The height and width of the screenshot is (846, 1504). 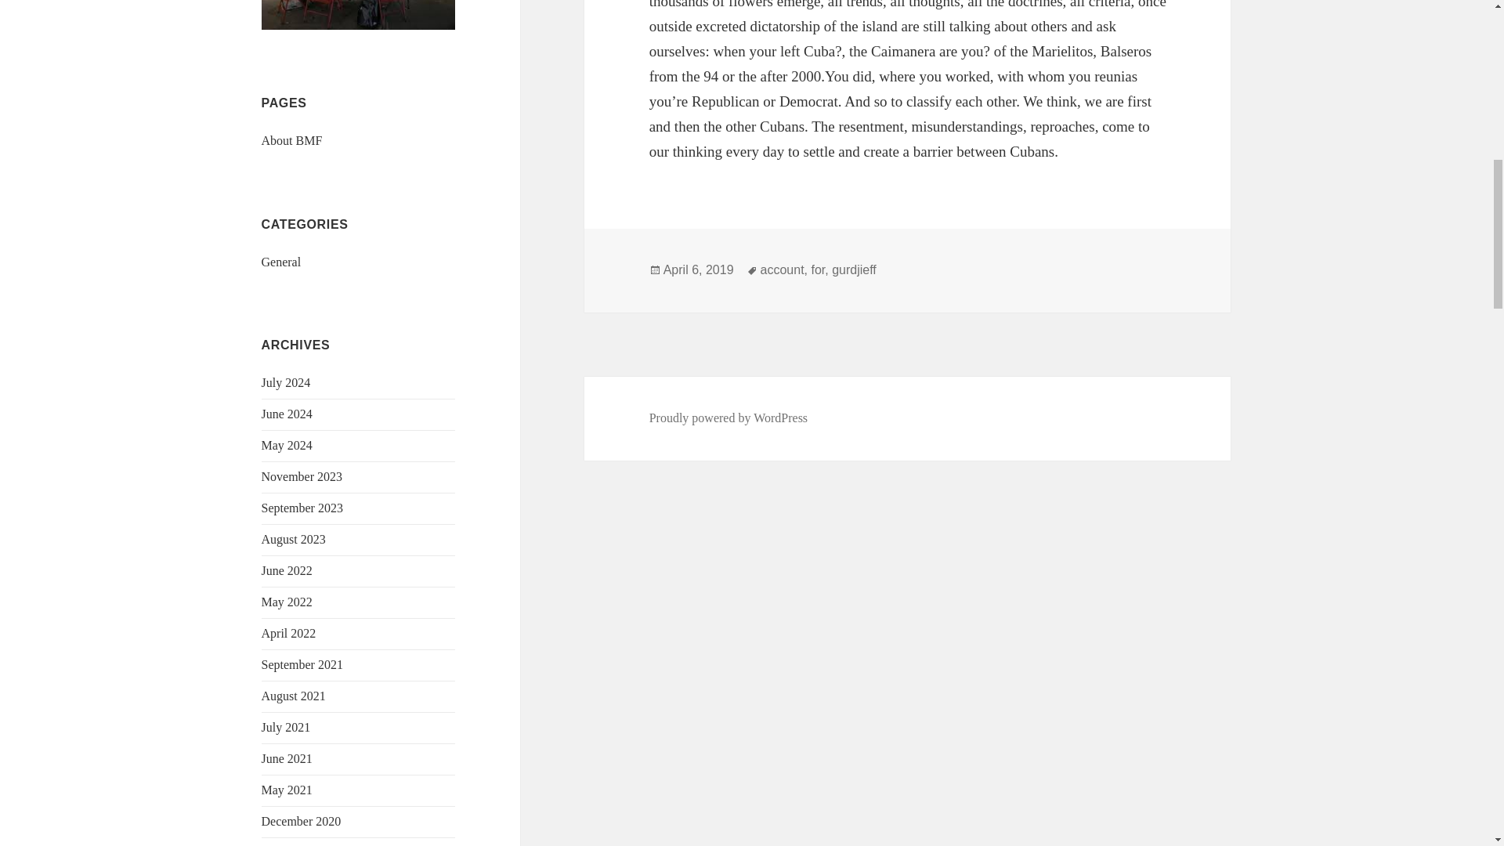 I want to click on August 2023, so click(x=294, y=539).